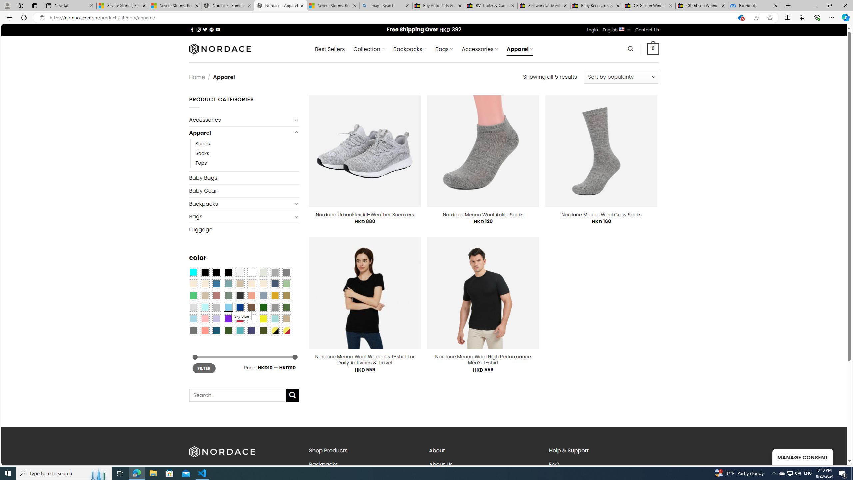 This screenshot has width=853, height=480. I want to click on English, so click(622, 29).